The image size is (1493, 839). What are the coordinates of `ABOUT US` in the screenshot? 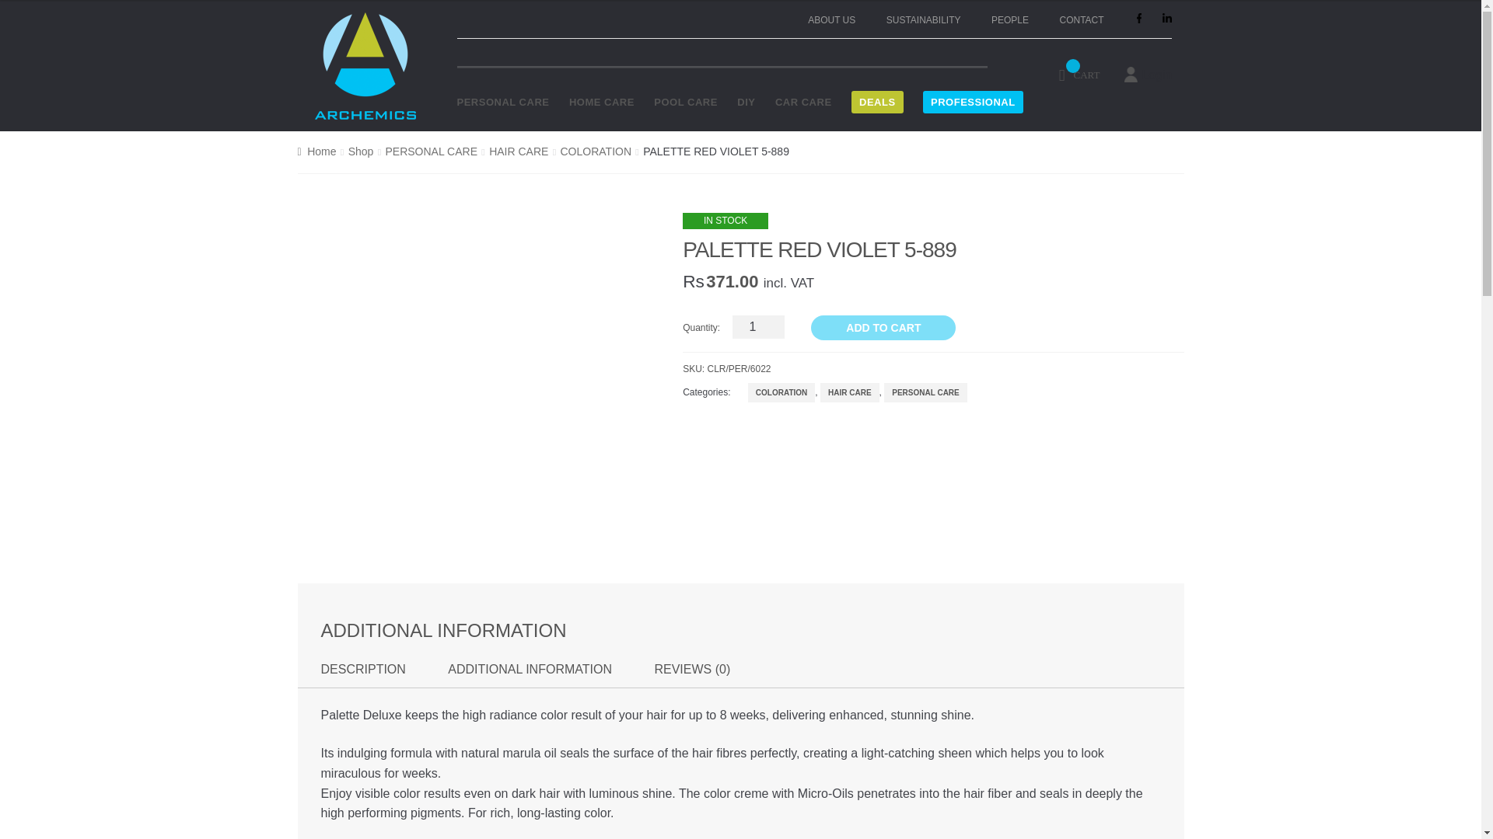 It's located at (831, 20).